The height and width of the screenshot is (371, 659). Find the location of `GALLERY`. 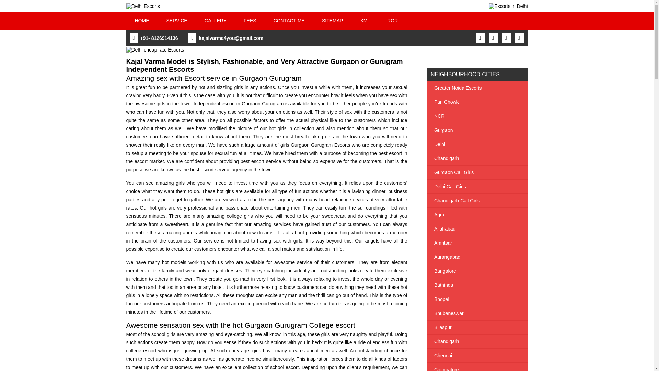

GALLERY is located at coordinates (216, 21).